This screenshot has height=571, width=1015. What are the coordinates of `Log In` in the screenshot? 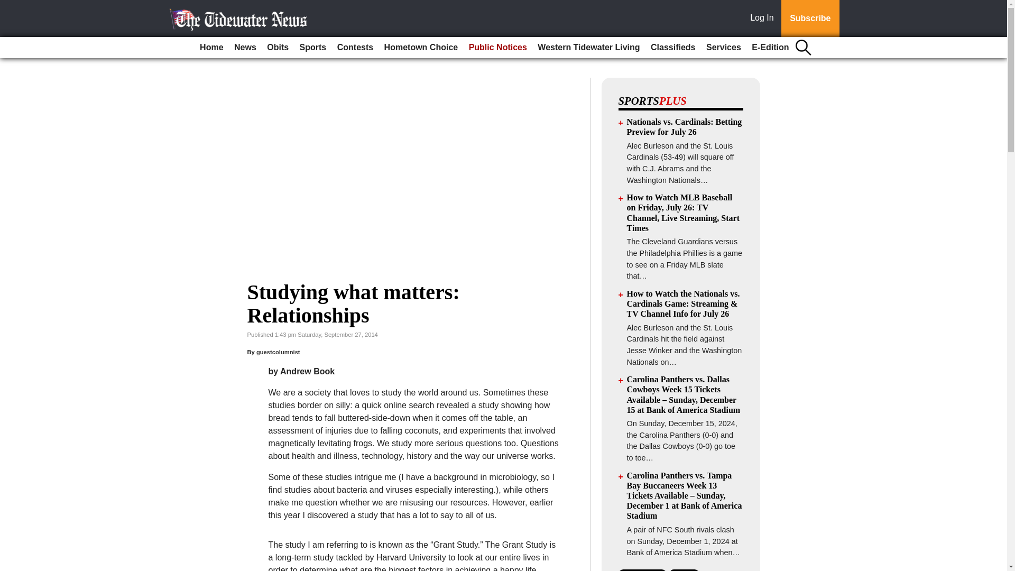 It's located at (764, 19).